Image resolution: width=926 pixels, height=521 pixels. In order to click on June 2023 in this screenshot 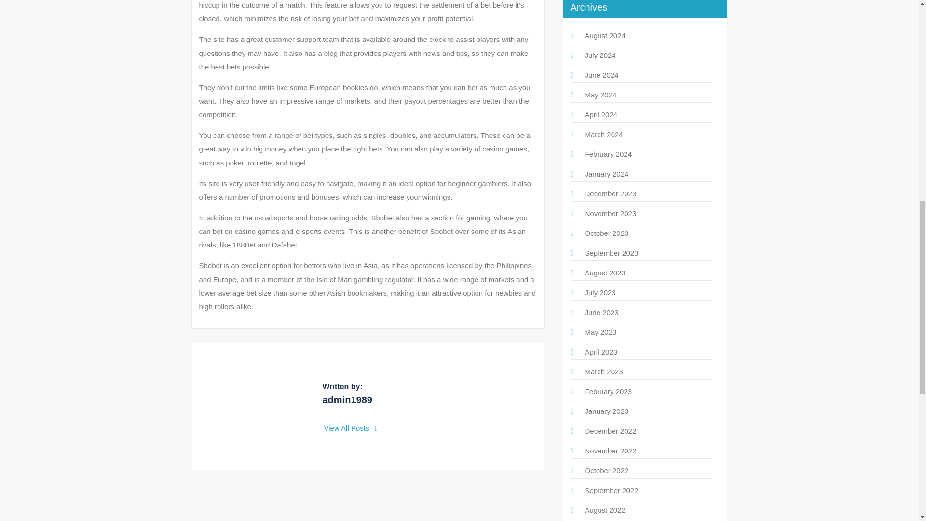, I will do `click(601, 312)`.